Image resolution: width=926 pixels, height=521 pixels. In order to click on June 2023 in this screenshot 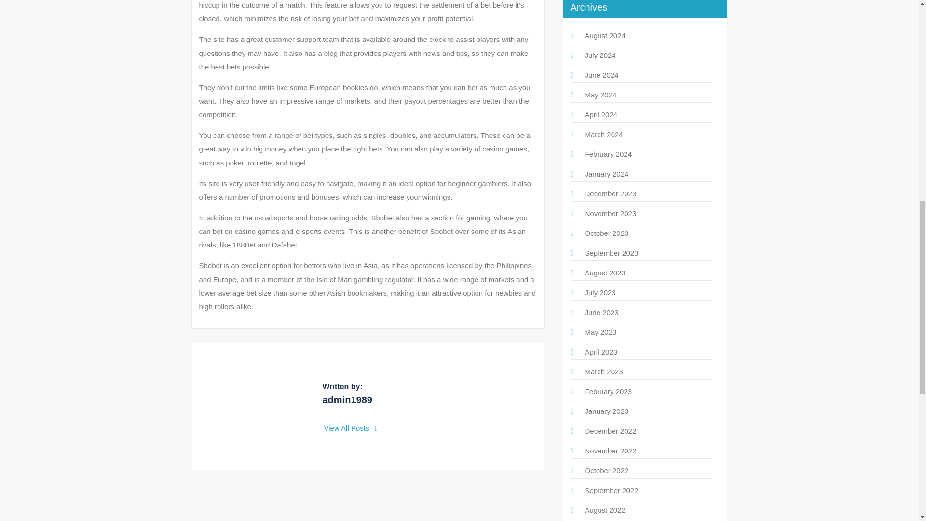, I will do `click(601, 312)`.